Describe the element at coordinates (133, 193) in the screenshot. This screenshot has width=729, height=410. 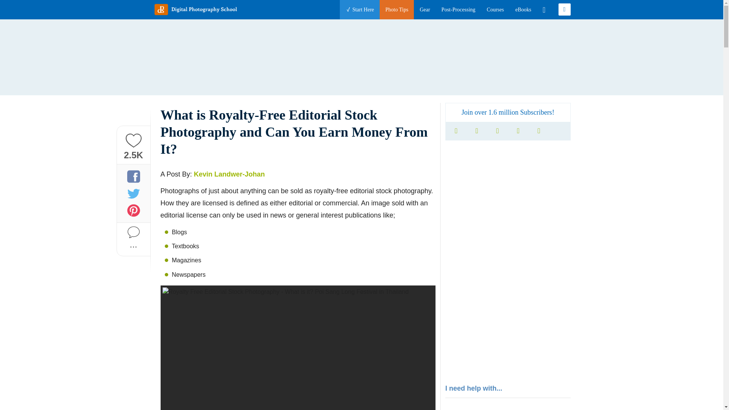
I see `Click to share on Twitter` at that location.